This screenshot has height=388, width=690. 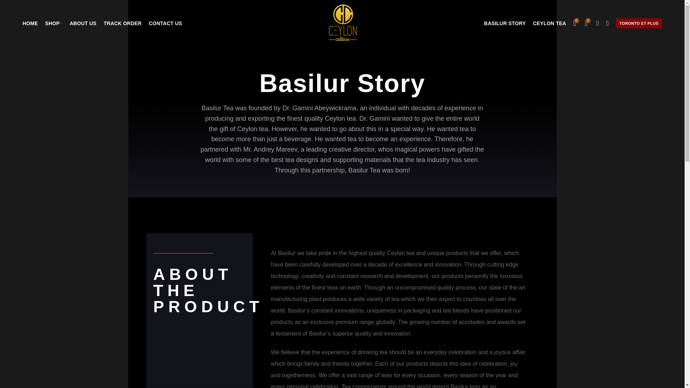 What do you see at coordinates (607, 23) in the screenshot?
I see `My account` at bounding box center [607, 23].